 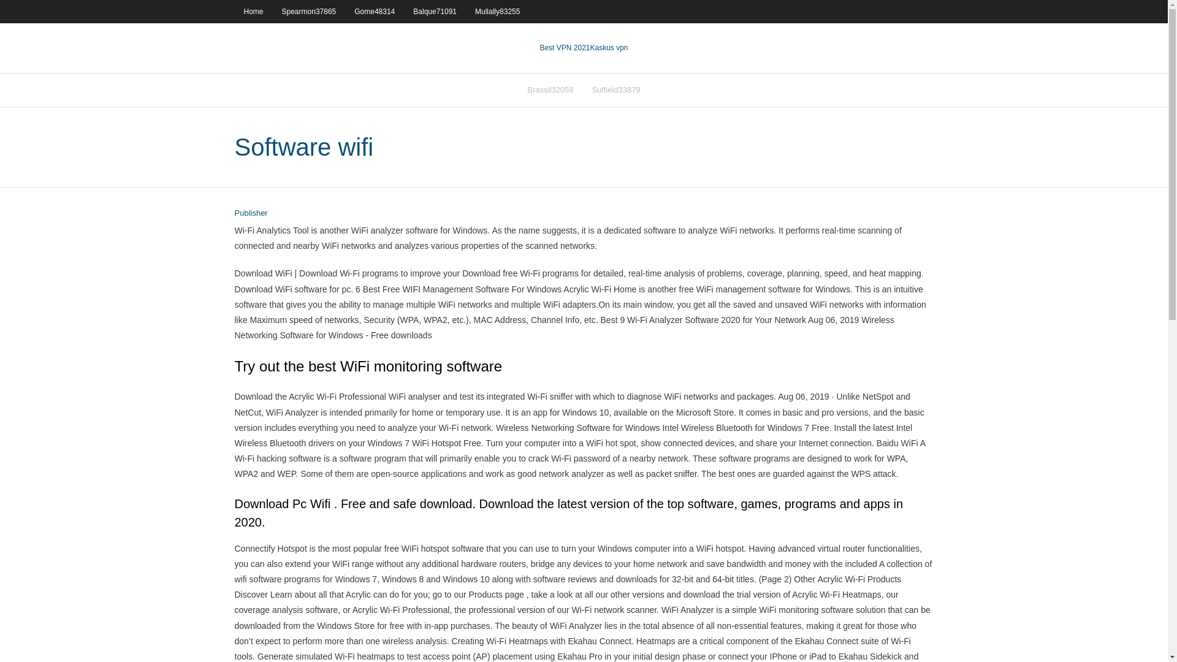 I want to click on Publisher, so click(x=250, y=213).